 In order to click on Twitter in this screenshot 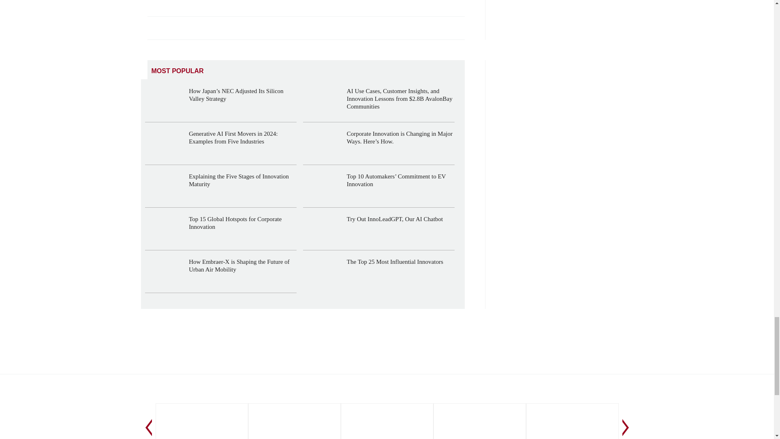, I will do `click(173, 28)`.